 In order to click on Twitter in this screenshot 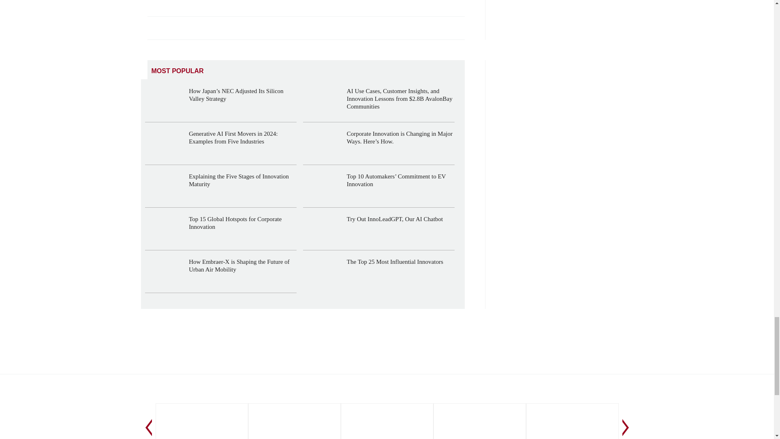, I will do `click(173, 28)`.